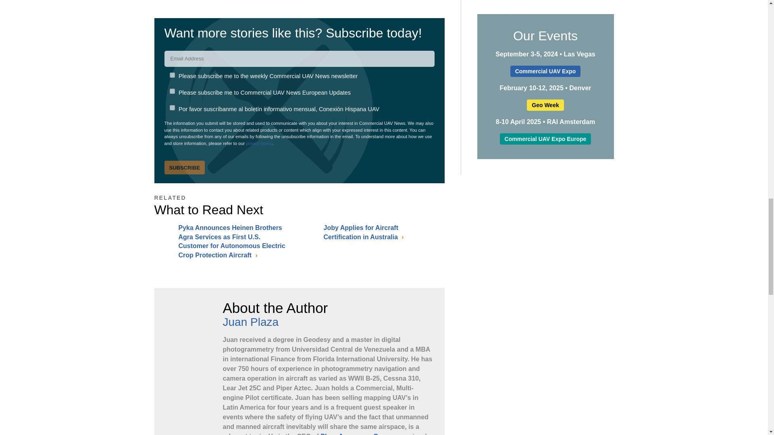 This screenshot has height=435, width=774. Describe the element at coordinates (172, 91) in the screenshot. I see `yes` at that location.